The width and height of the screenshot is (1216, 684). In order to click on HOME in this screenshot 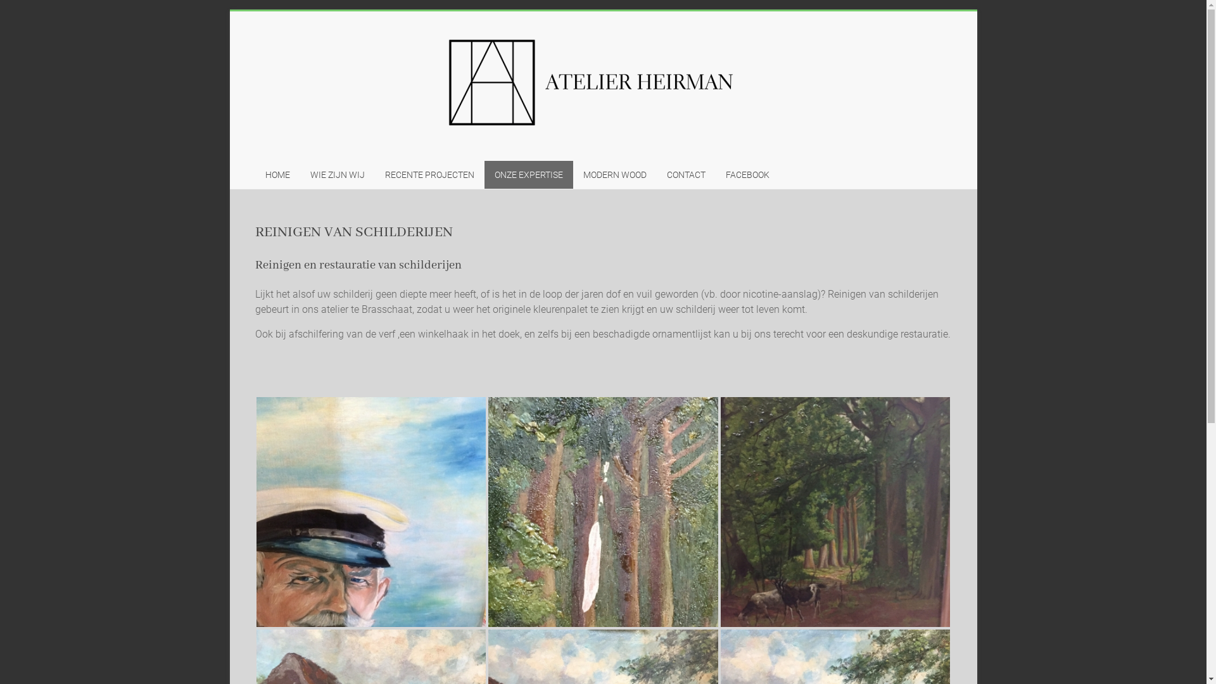, I will do `click(277, 175)`.